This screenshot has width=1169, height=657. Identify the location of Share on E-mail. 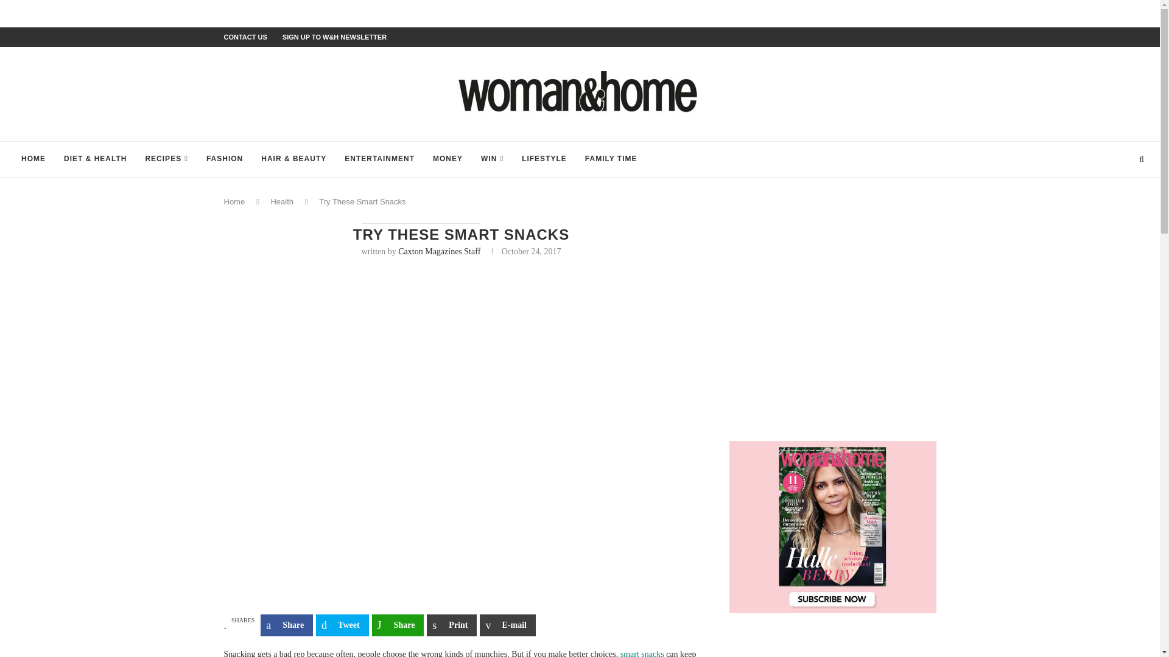
(507, 625).